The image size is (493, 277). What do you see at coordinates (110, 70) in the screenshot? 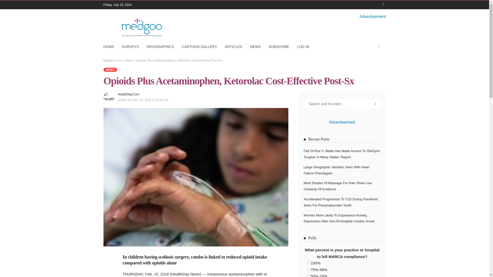
I see `News` at bounding box center [110, 70].